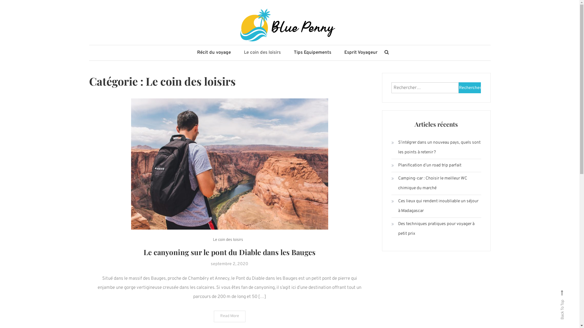  I want to click on Rechercher, so click(312, 173).